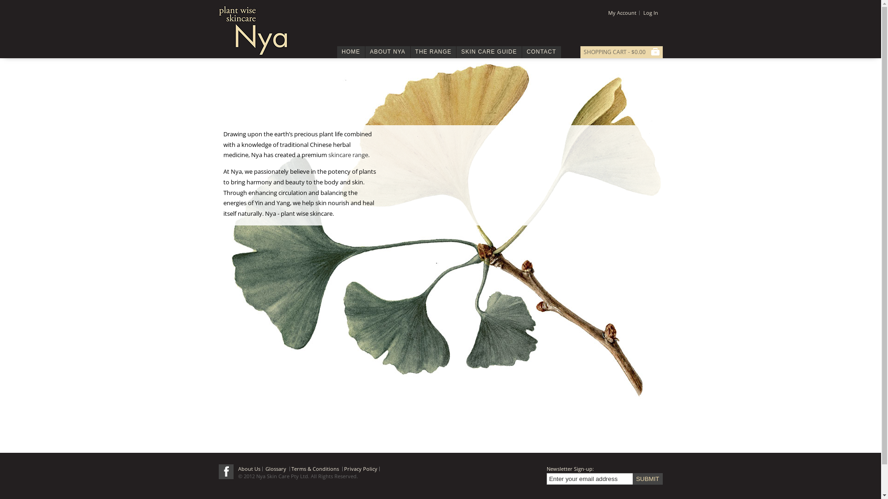  Describe the element at coordinates (388, 52) in the screenshot. I see `ABOUT NYA` at that location.